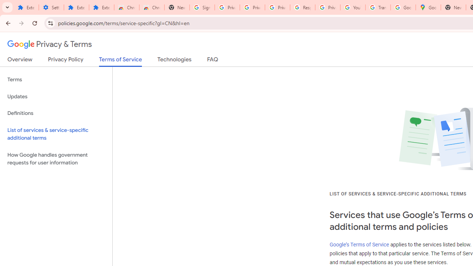 The image size is (473, 266). I want to click on New Tab, so click(453, 7).